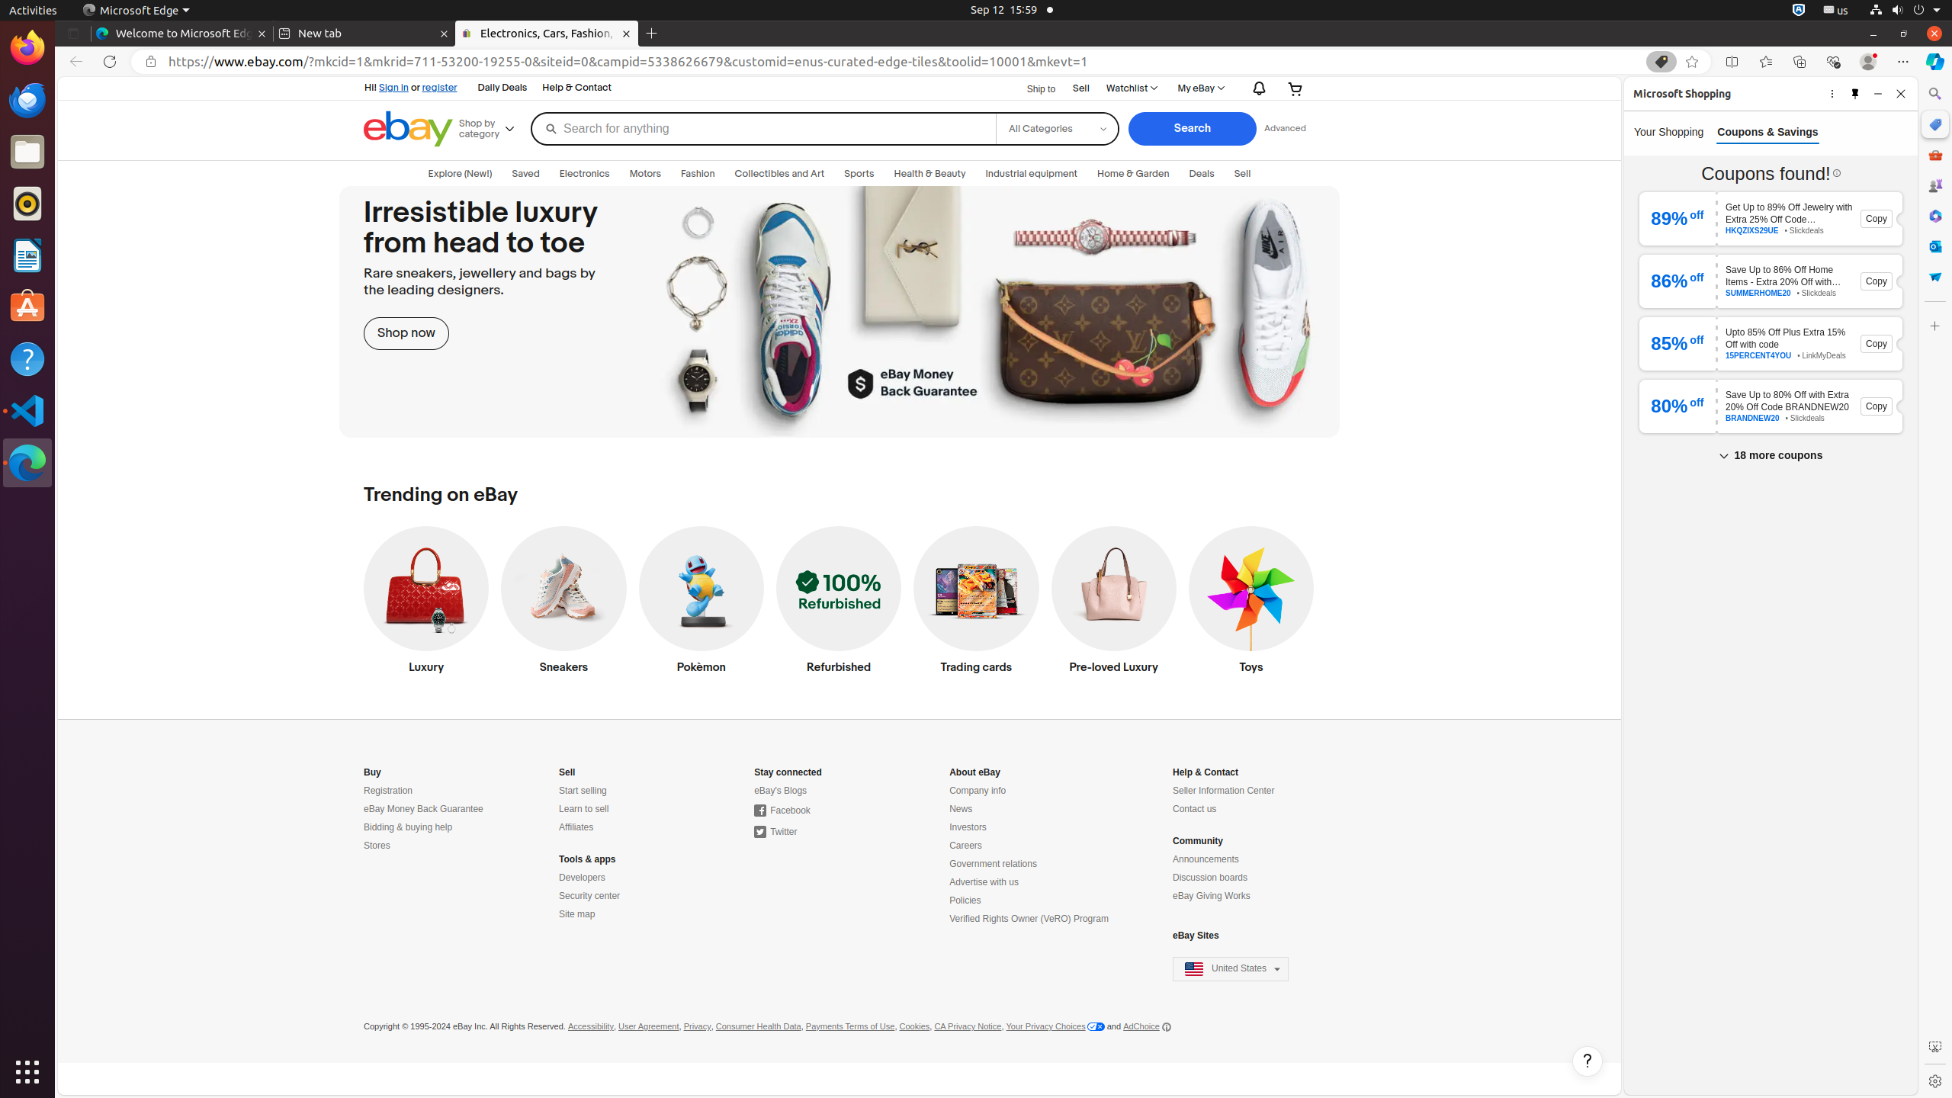 The height and width of the screenshot is (1098, 1952). Describe the element at coordinates (1661, 62) in the screenshot. I see `This site has coupons! Shopping in Microsoft Edge` at that location.